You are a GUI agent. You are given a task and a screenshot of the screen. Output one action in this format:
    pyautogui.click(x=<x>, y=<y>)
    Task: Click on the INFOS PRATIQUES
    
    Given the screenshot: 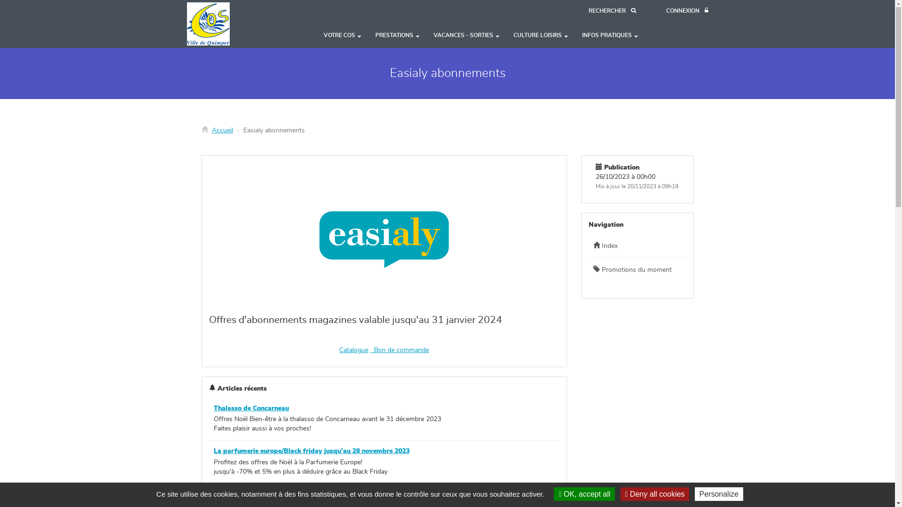 What is the action you would take?
    pyautogui.click(x=610, y=35)
    